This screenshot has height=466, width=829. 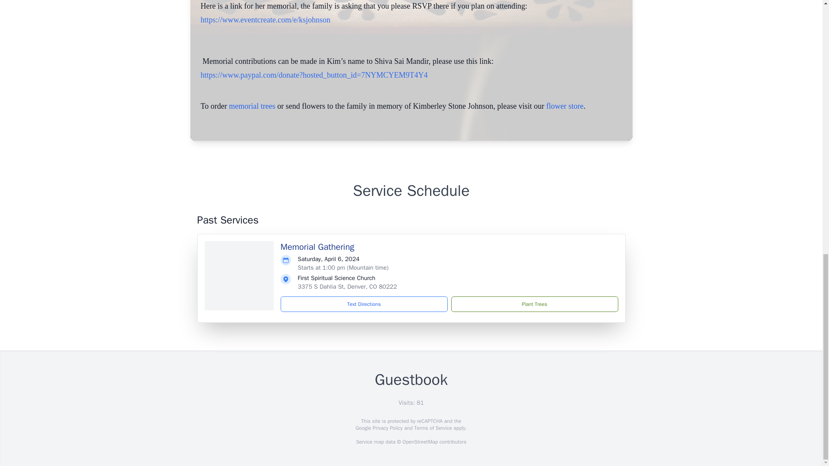 What do you see at coordinates (433, 428) in the screenshot?
I see `Terms of Service` at bounding box center [433, 428].